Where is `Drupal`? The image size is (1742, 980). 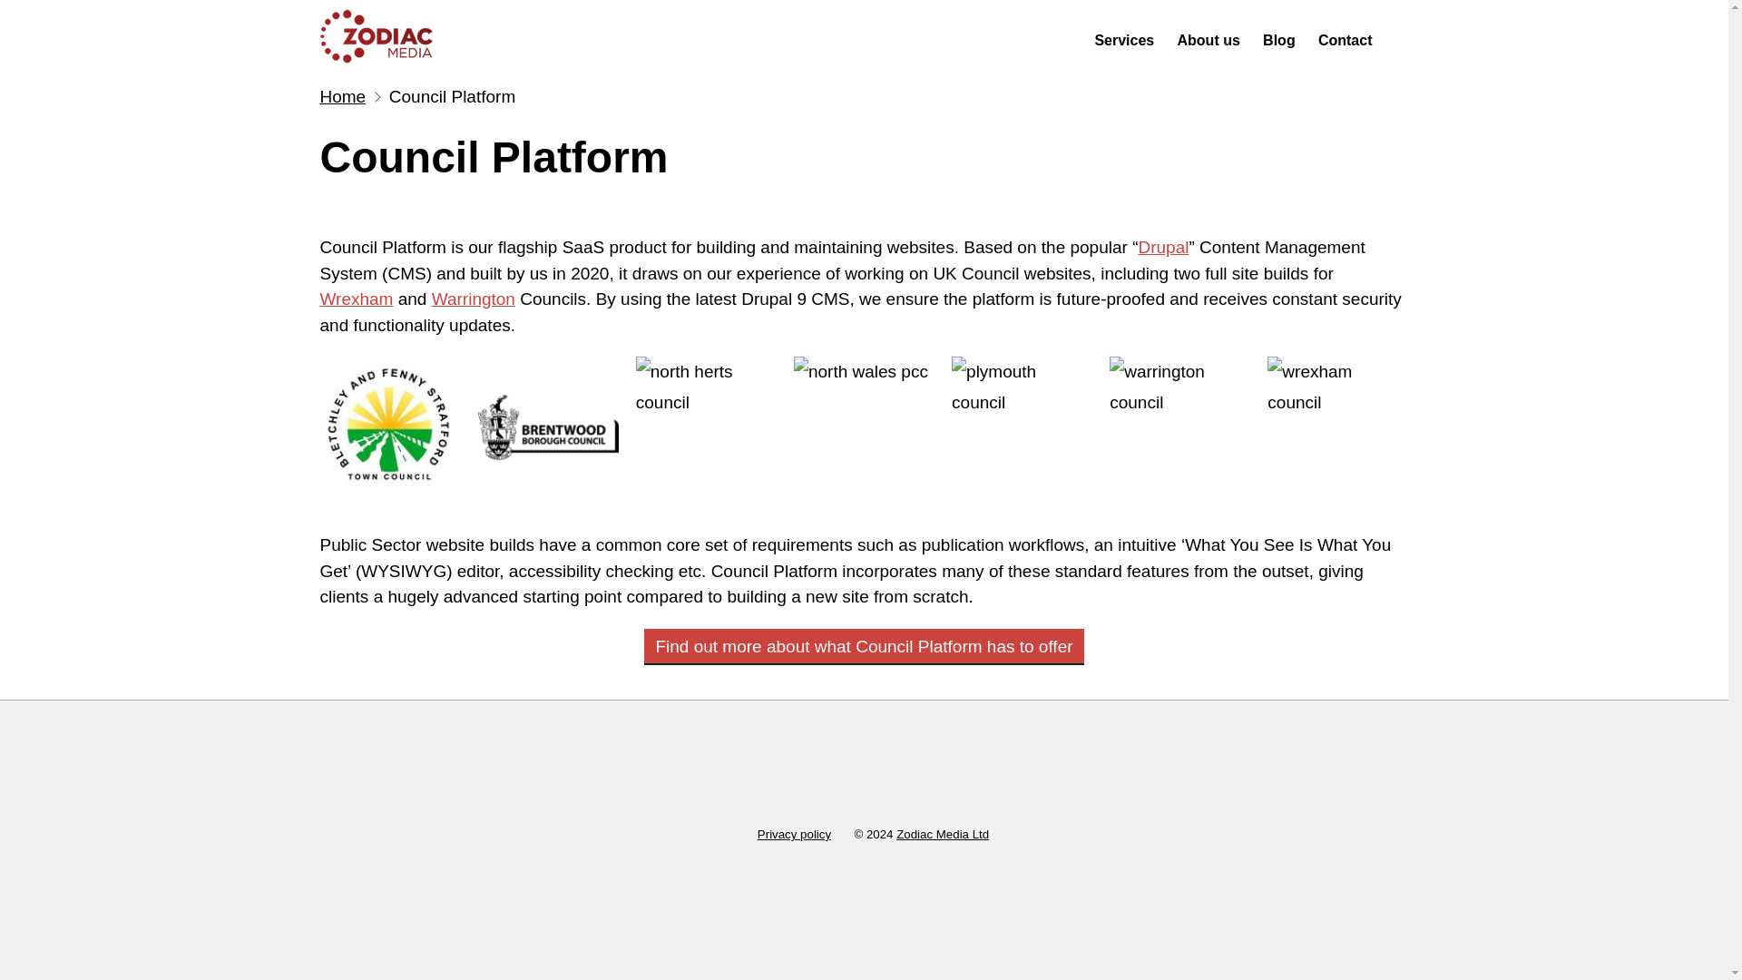
Drupal is located at coordinates (1162, 247).